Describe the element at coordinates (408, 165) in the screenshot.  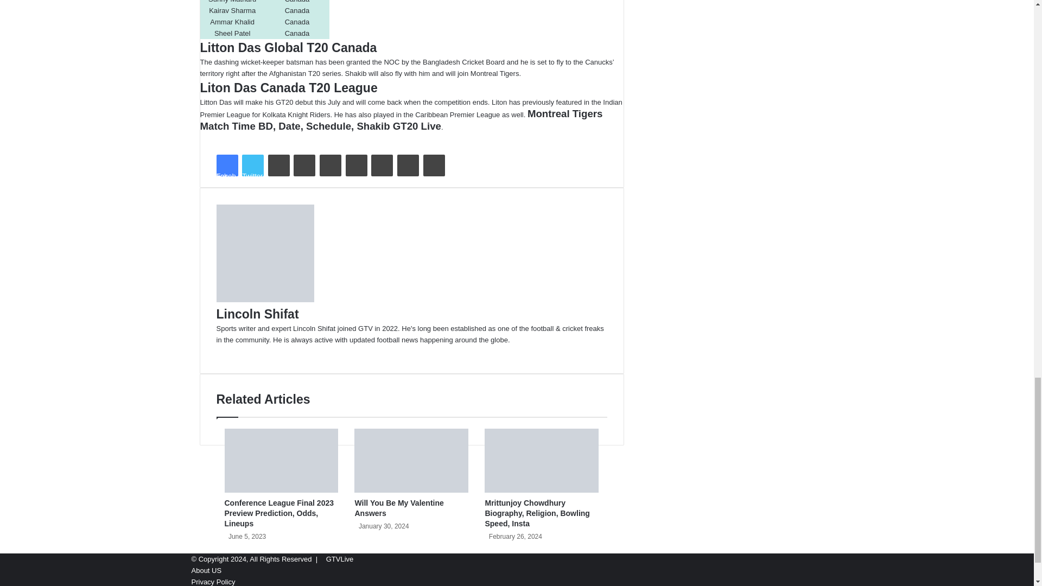
I see `Share via Email` at that location.